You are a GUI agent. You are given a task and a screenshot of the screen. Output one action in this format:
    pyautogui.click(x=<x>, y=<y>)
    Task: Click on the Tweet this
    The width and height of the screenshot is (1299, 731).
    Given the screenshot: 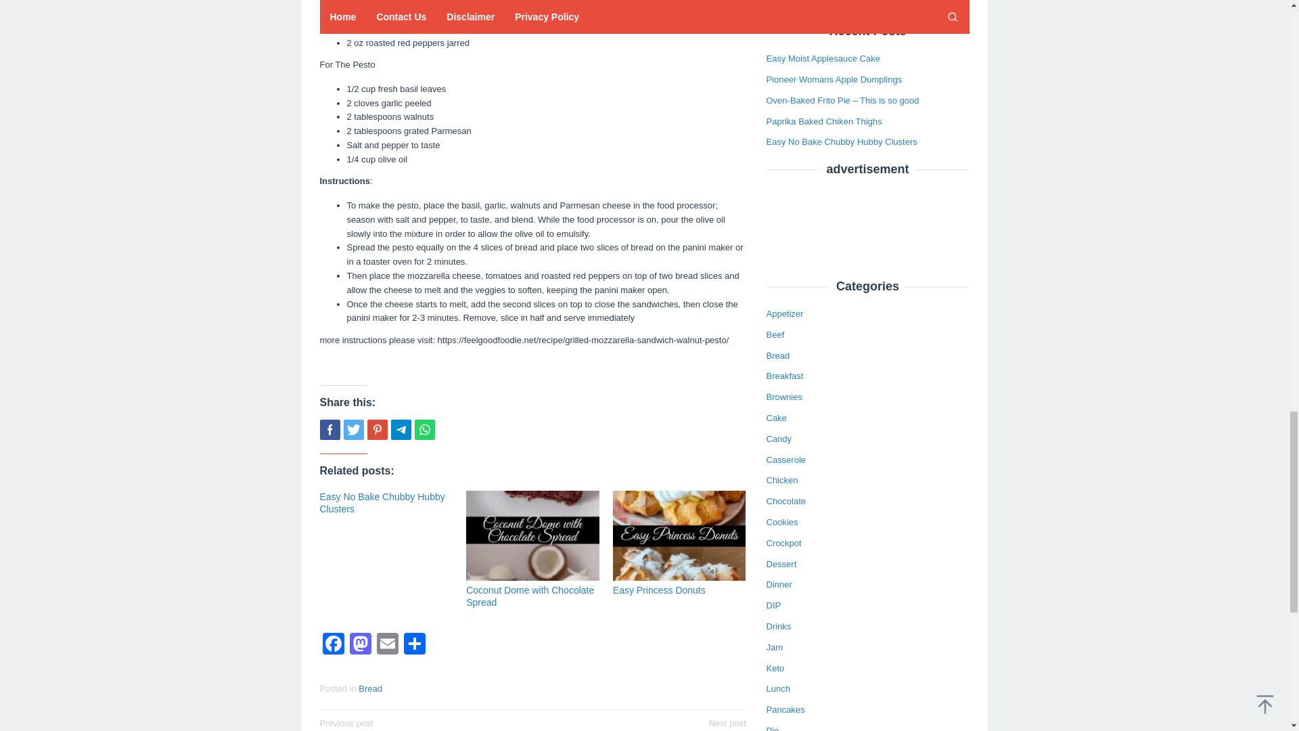 What is the action you would take?
    pyautogui.click(x=421, y=724)
    